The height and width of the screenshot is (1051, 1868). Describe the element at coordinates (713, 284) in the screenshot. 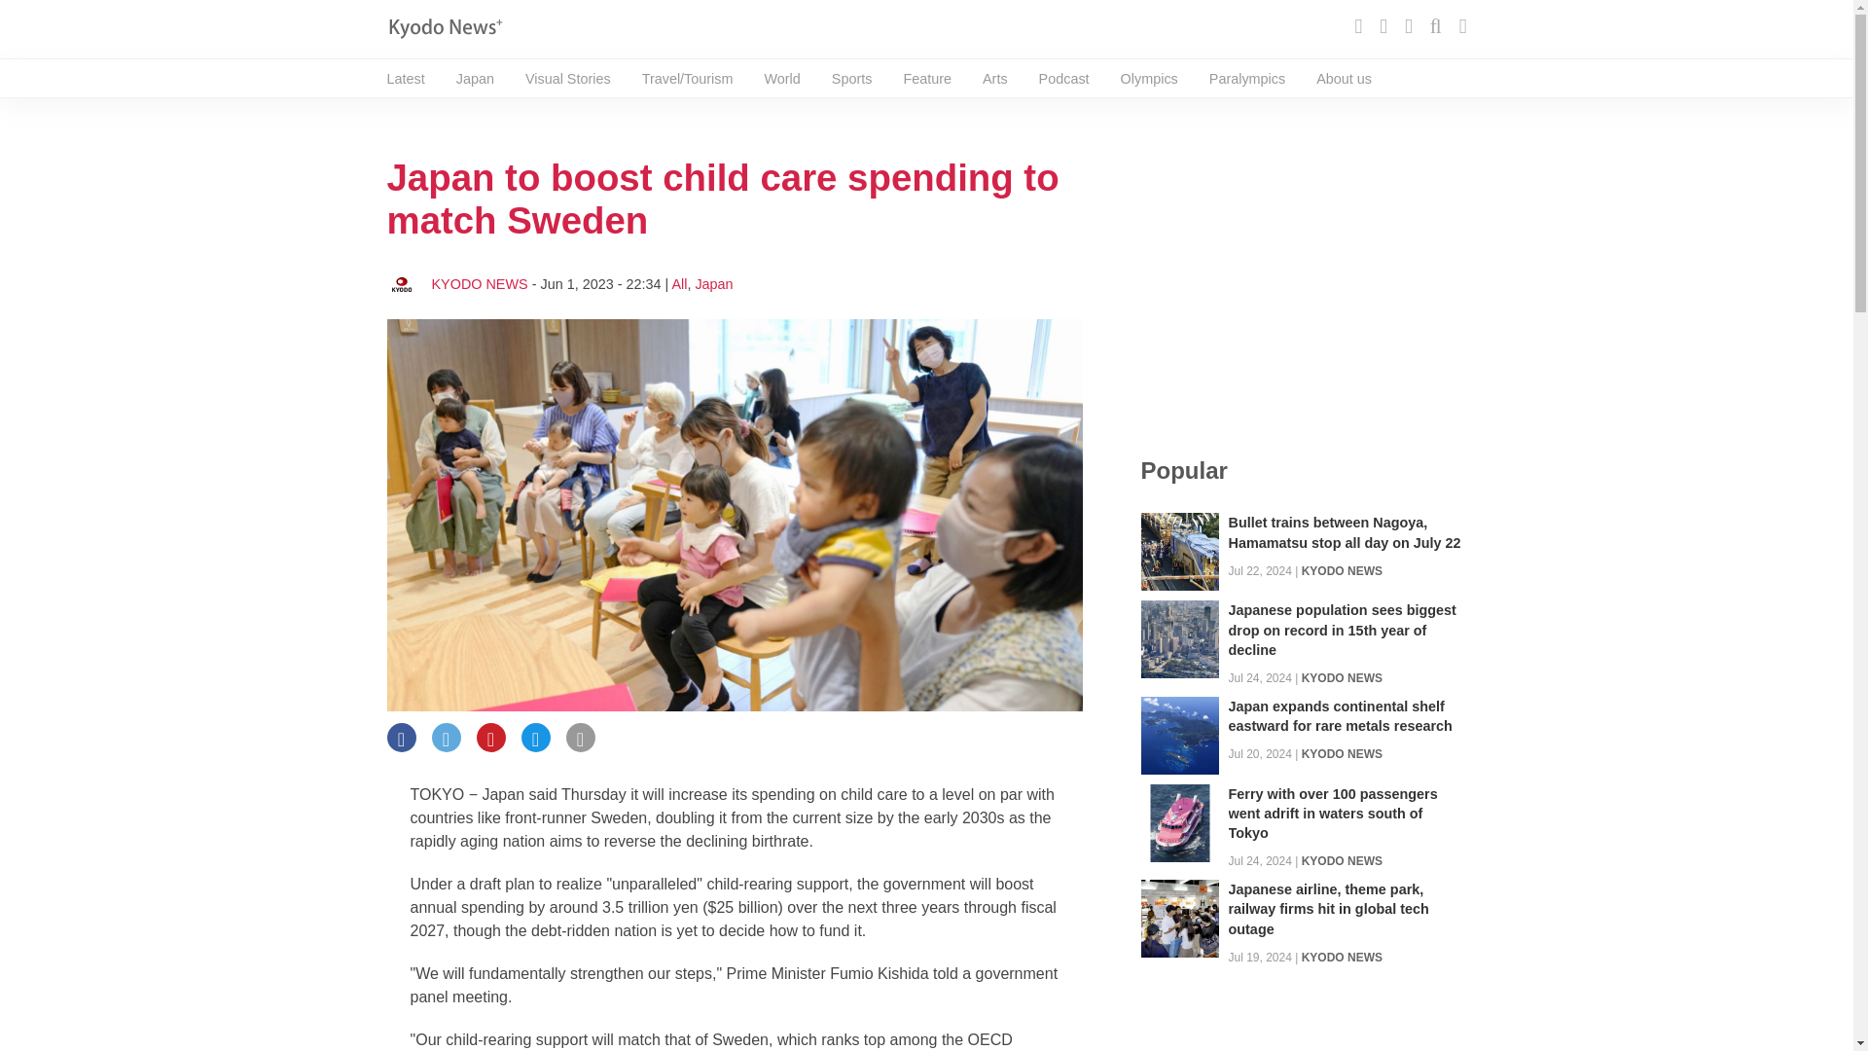

I see `Japan` at that location.